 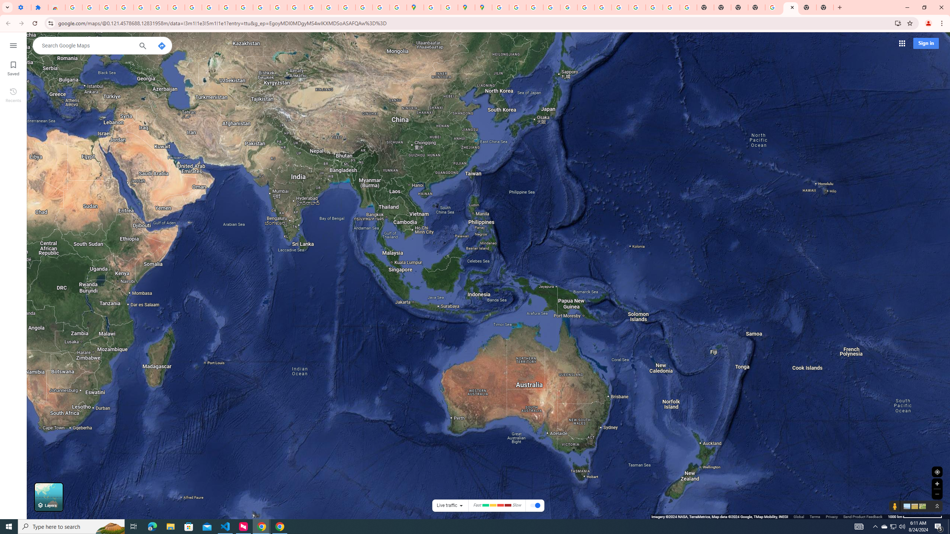 I want to click on Delete photos & videos - Computer - Google Photos Help, so click(x=91, y=7).